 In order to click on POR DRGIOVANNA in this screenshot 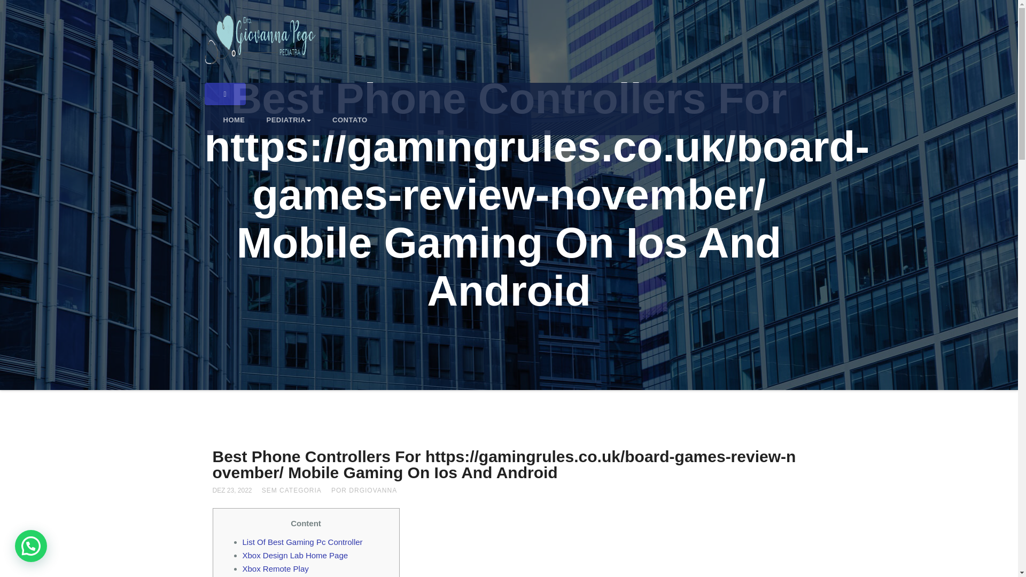, I will do `click(364, 490)`.